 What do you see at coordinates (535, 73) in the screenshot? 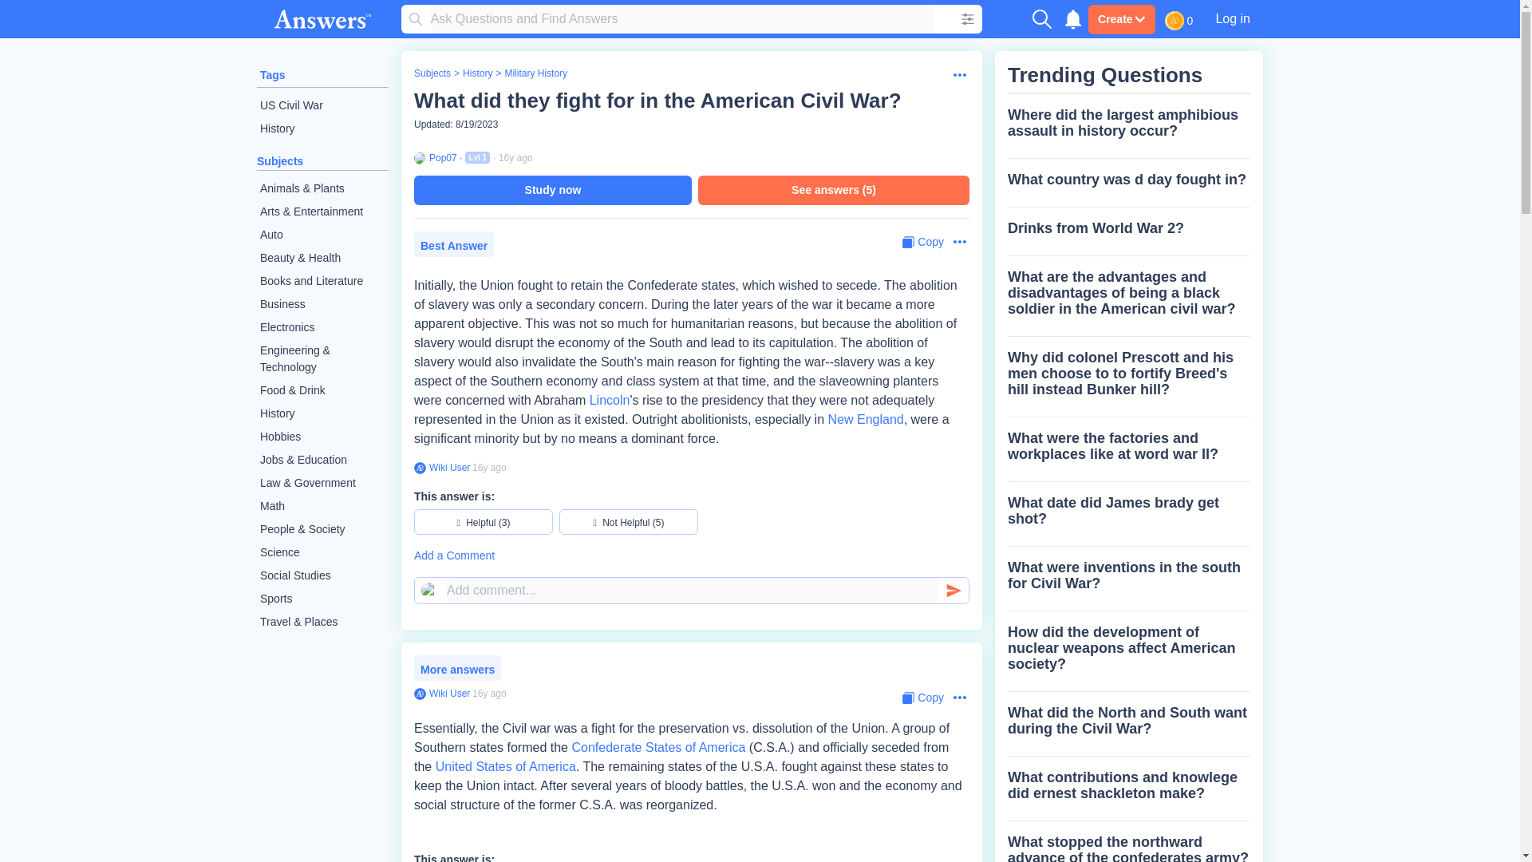
I see `Military History` at bounding box center [535, 73].